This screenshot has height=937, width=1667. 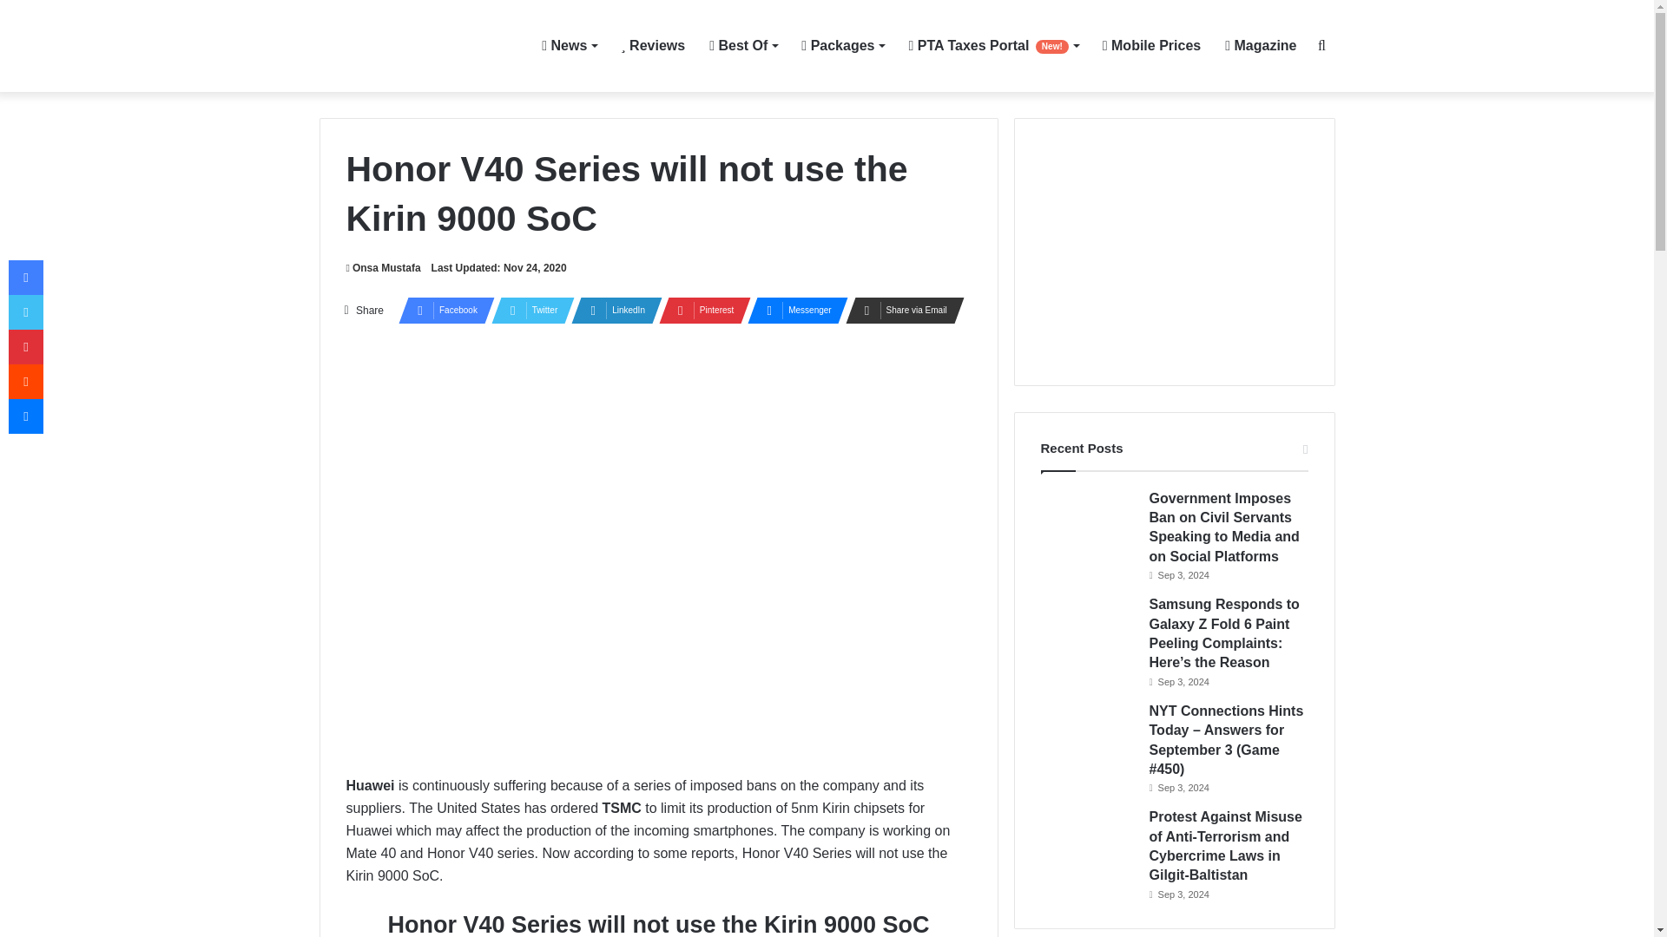 I want to click on Reviews, so click(x=652, y=45).